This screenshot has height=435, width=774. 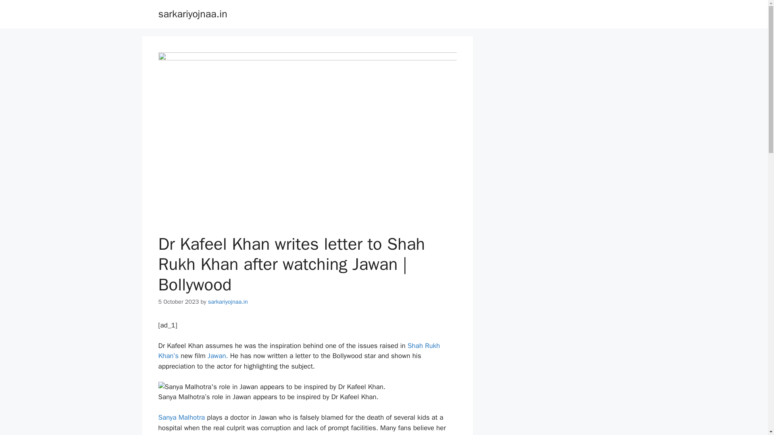 I want to click on Jawan, so click(x=216, y=356).